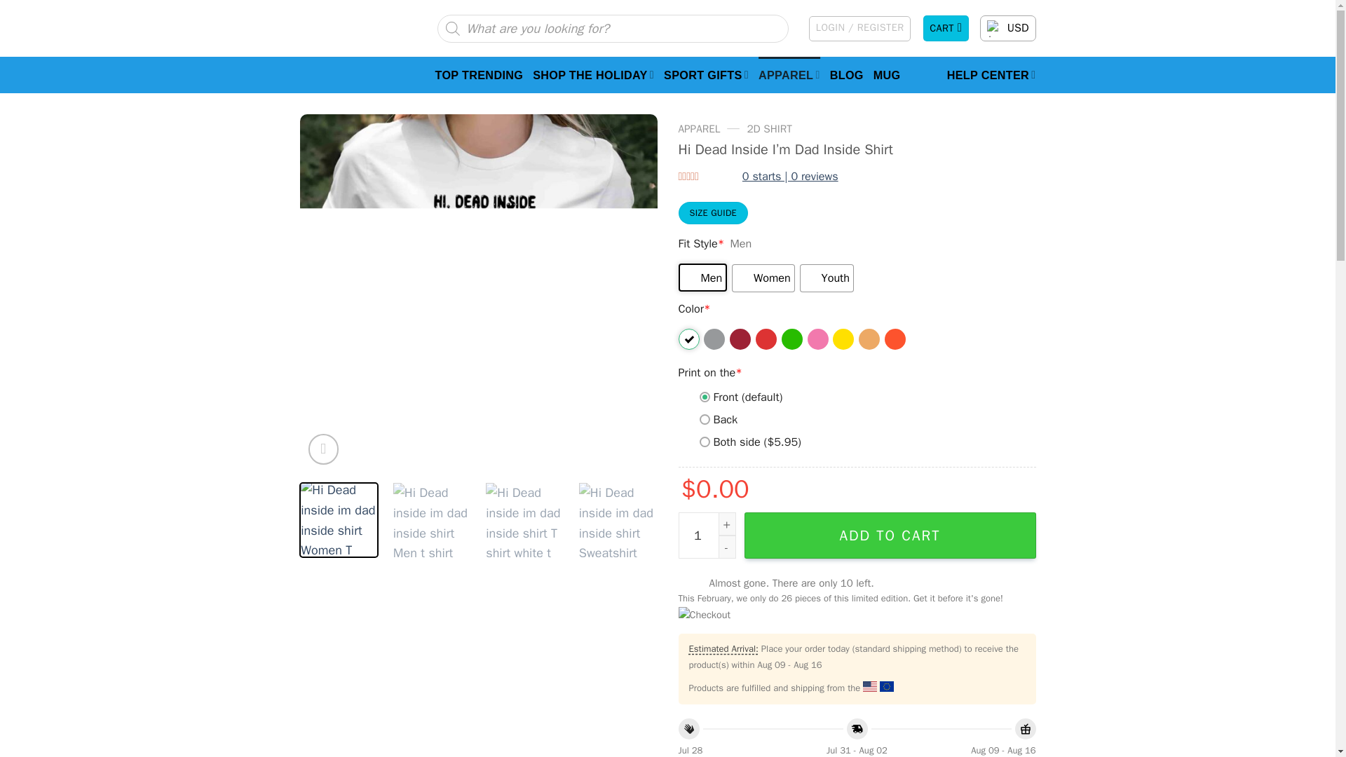  I want to click on SHOP THE HOLIDAY, so click(593, 74).